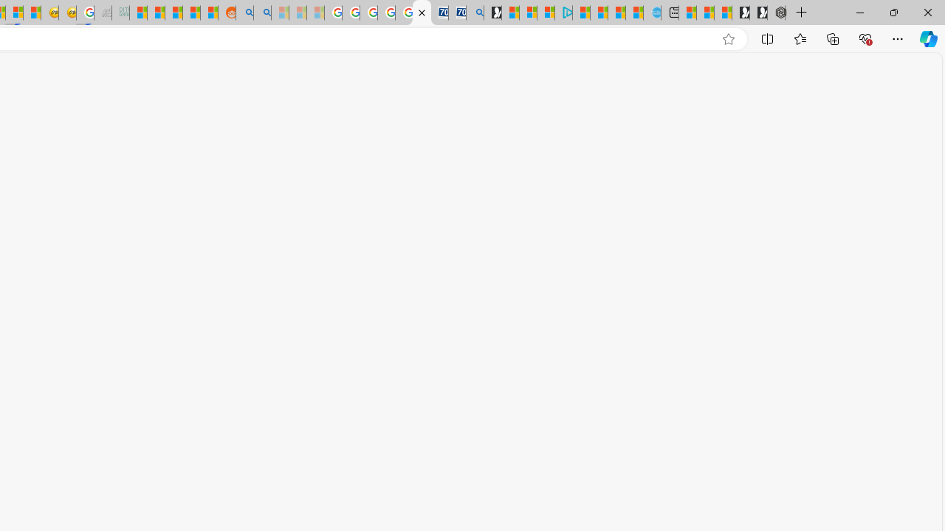 Image resolution: width=945 pixels, height=531 pixels. What do you see at coordinates (776, 13) in the screenshot?
I see `Nordace - Nordace Siena Is Not An Ordinary Backpack` at bounding box center [776, 13].